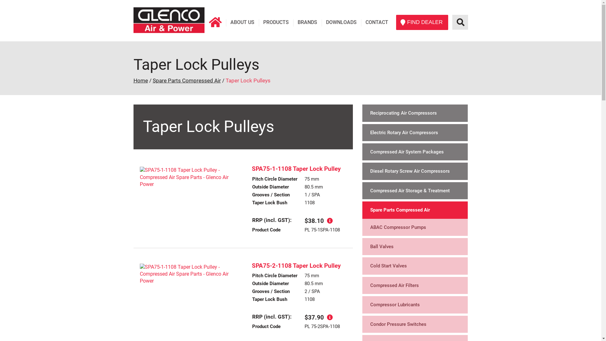 The height and width of the screenshot is (341, 606). Describe the element at coordinates (415, 285) in the screenshot. I see `Compressed Air Filters` at that location.